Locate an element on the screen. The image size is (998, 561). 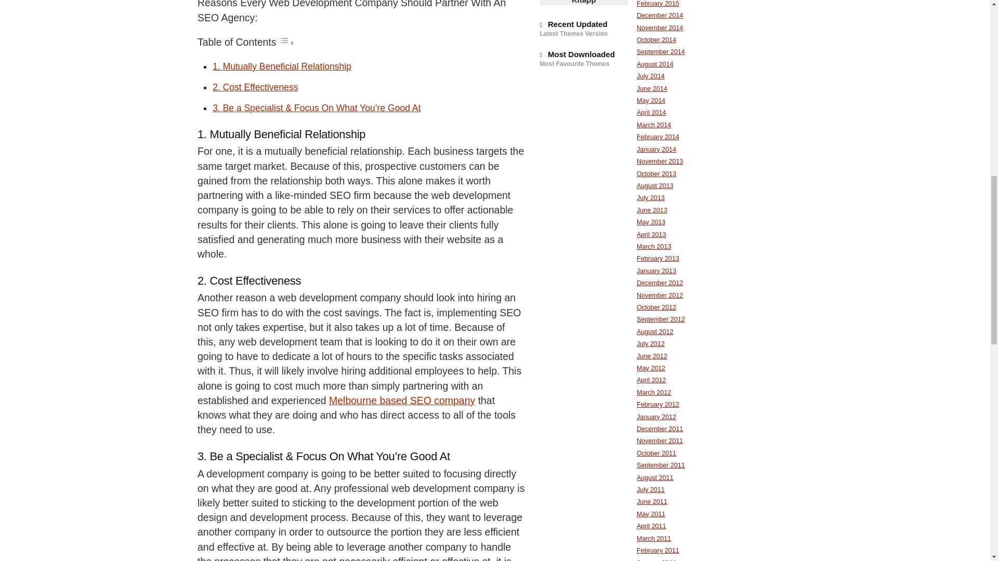
Melbourne based SEO company is located at coordinates (402, 400).